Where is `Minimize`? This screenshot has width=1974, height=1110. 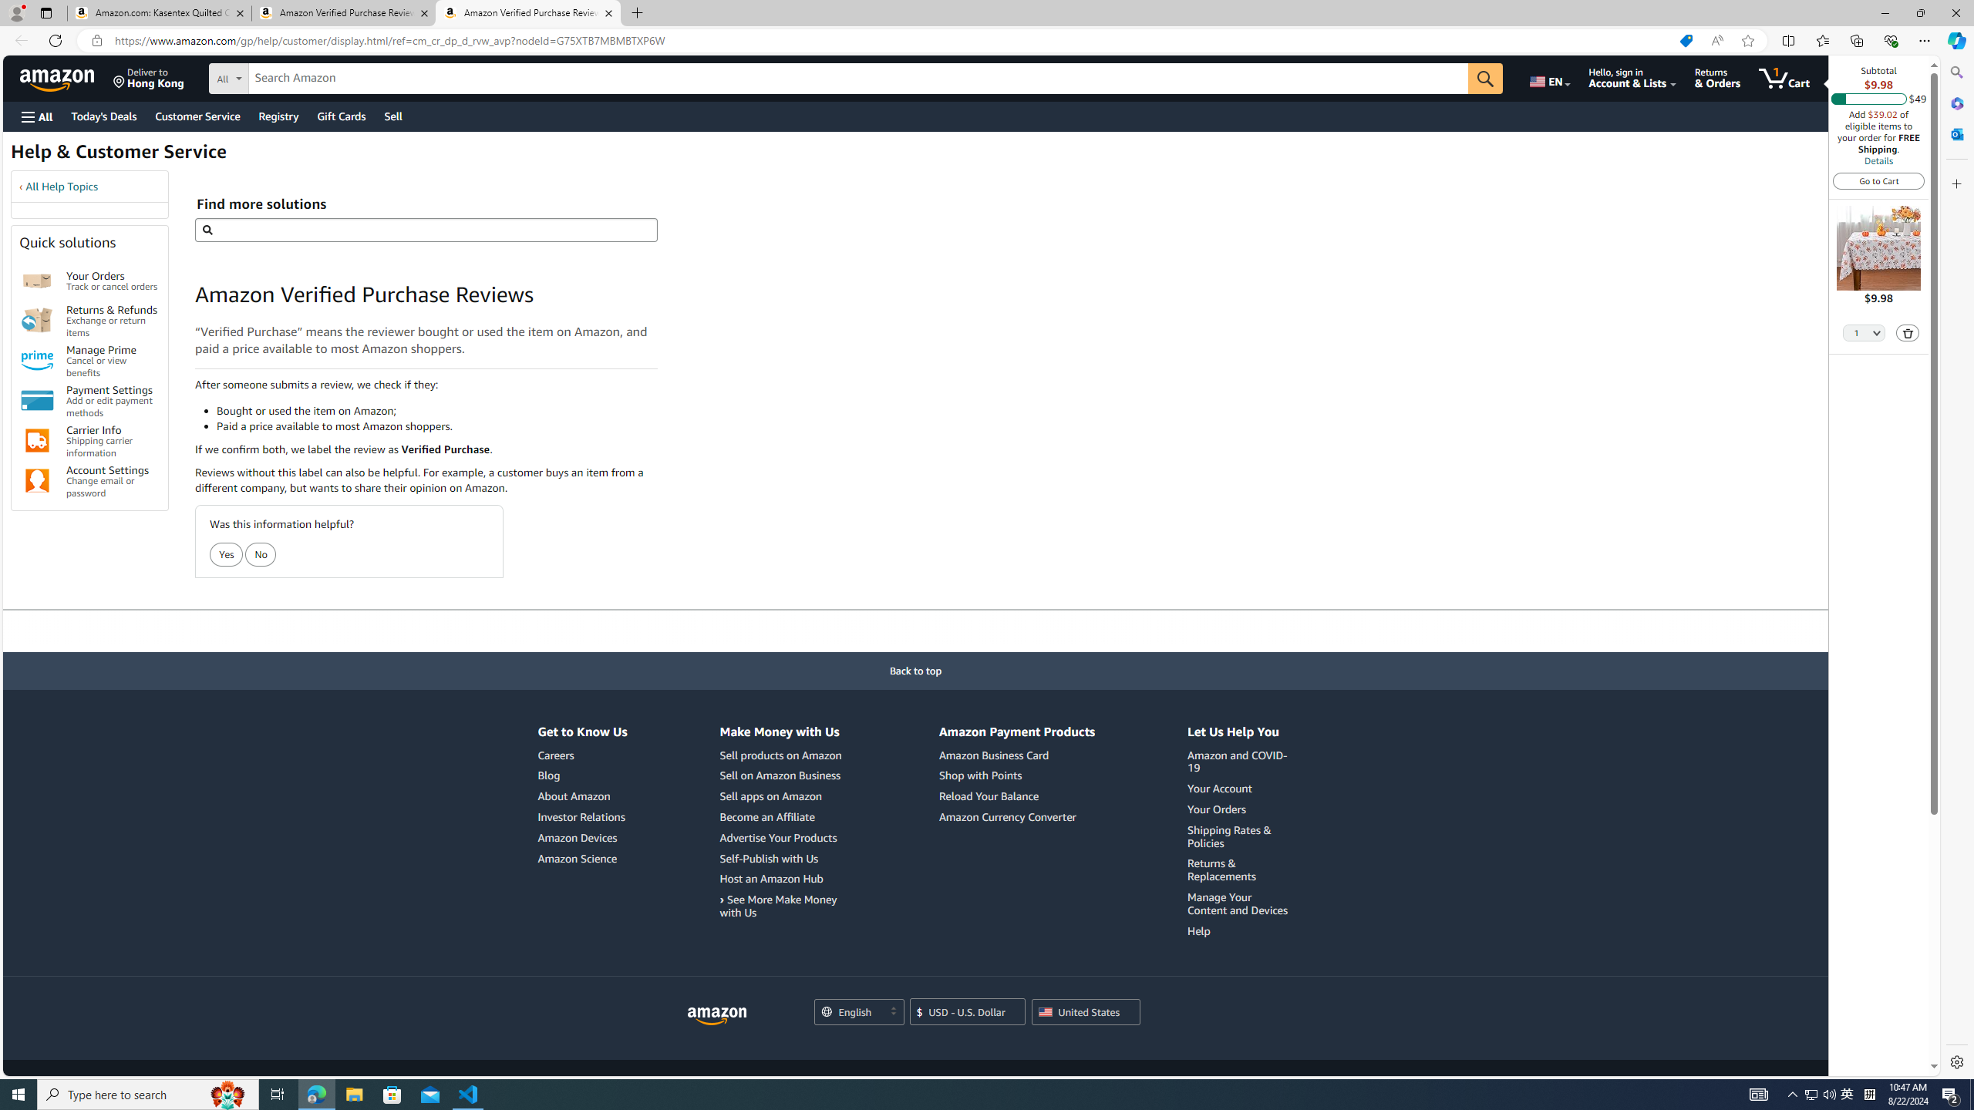 Minimize is located at coordinates (1885, 13).